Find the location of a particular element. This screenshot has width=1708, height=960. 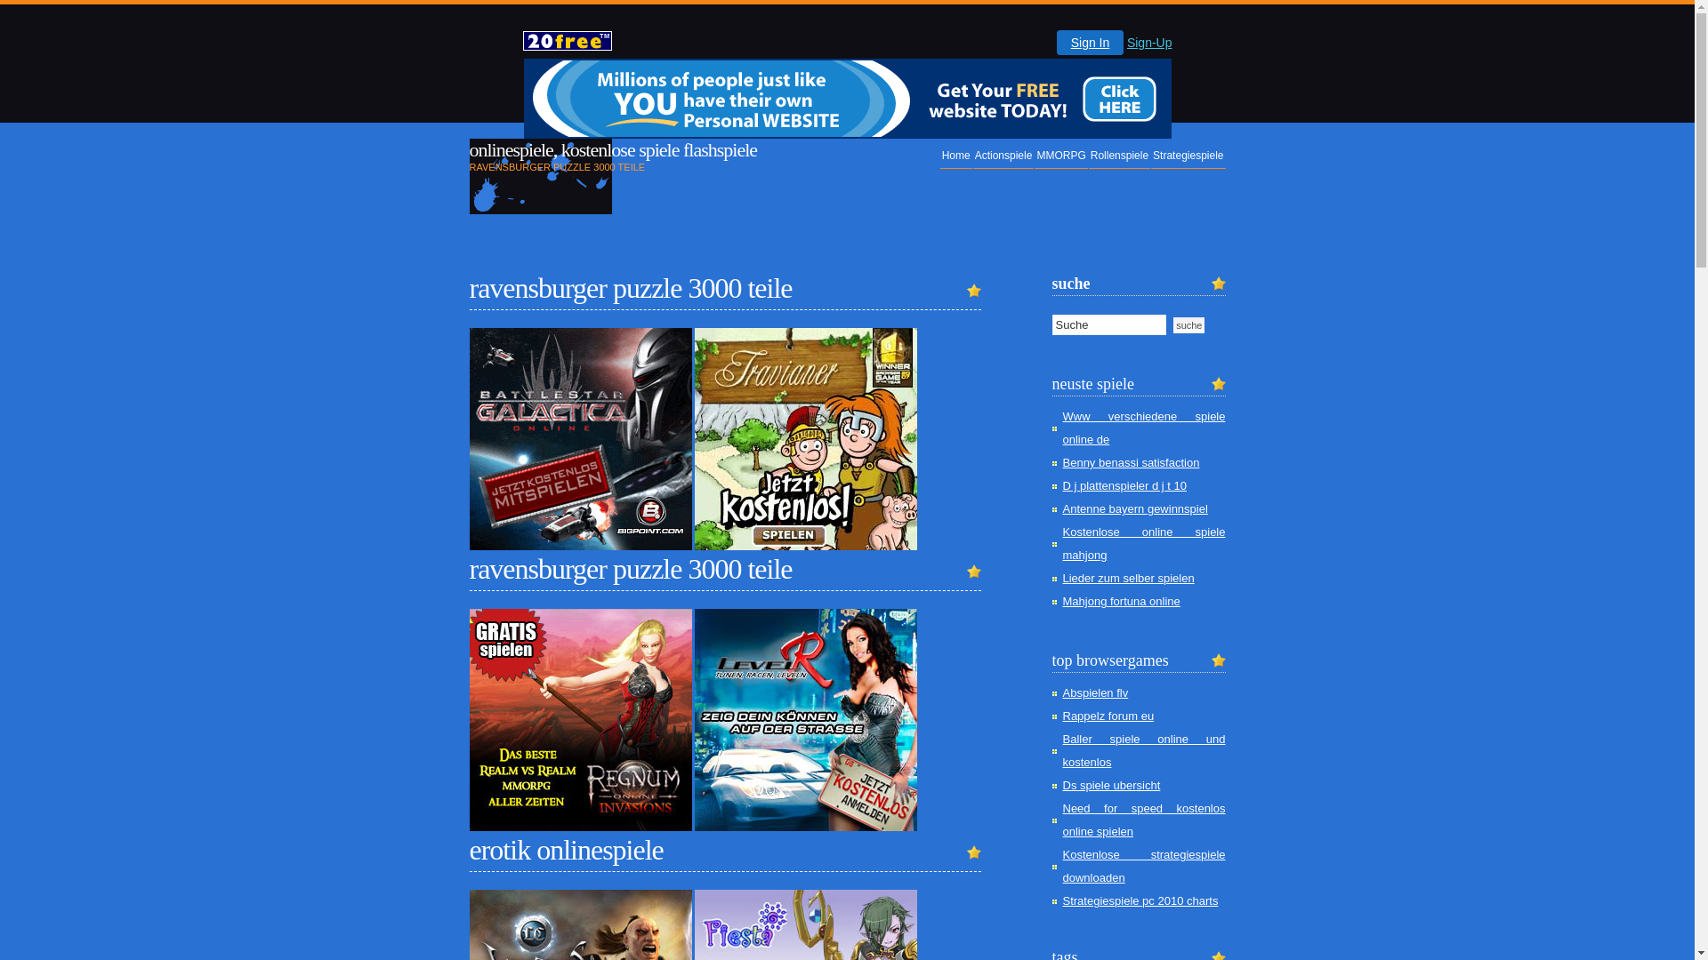

Strategiespiele pc 2010 charts is located at coordinates (1140, 901).